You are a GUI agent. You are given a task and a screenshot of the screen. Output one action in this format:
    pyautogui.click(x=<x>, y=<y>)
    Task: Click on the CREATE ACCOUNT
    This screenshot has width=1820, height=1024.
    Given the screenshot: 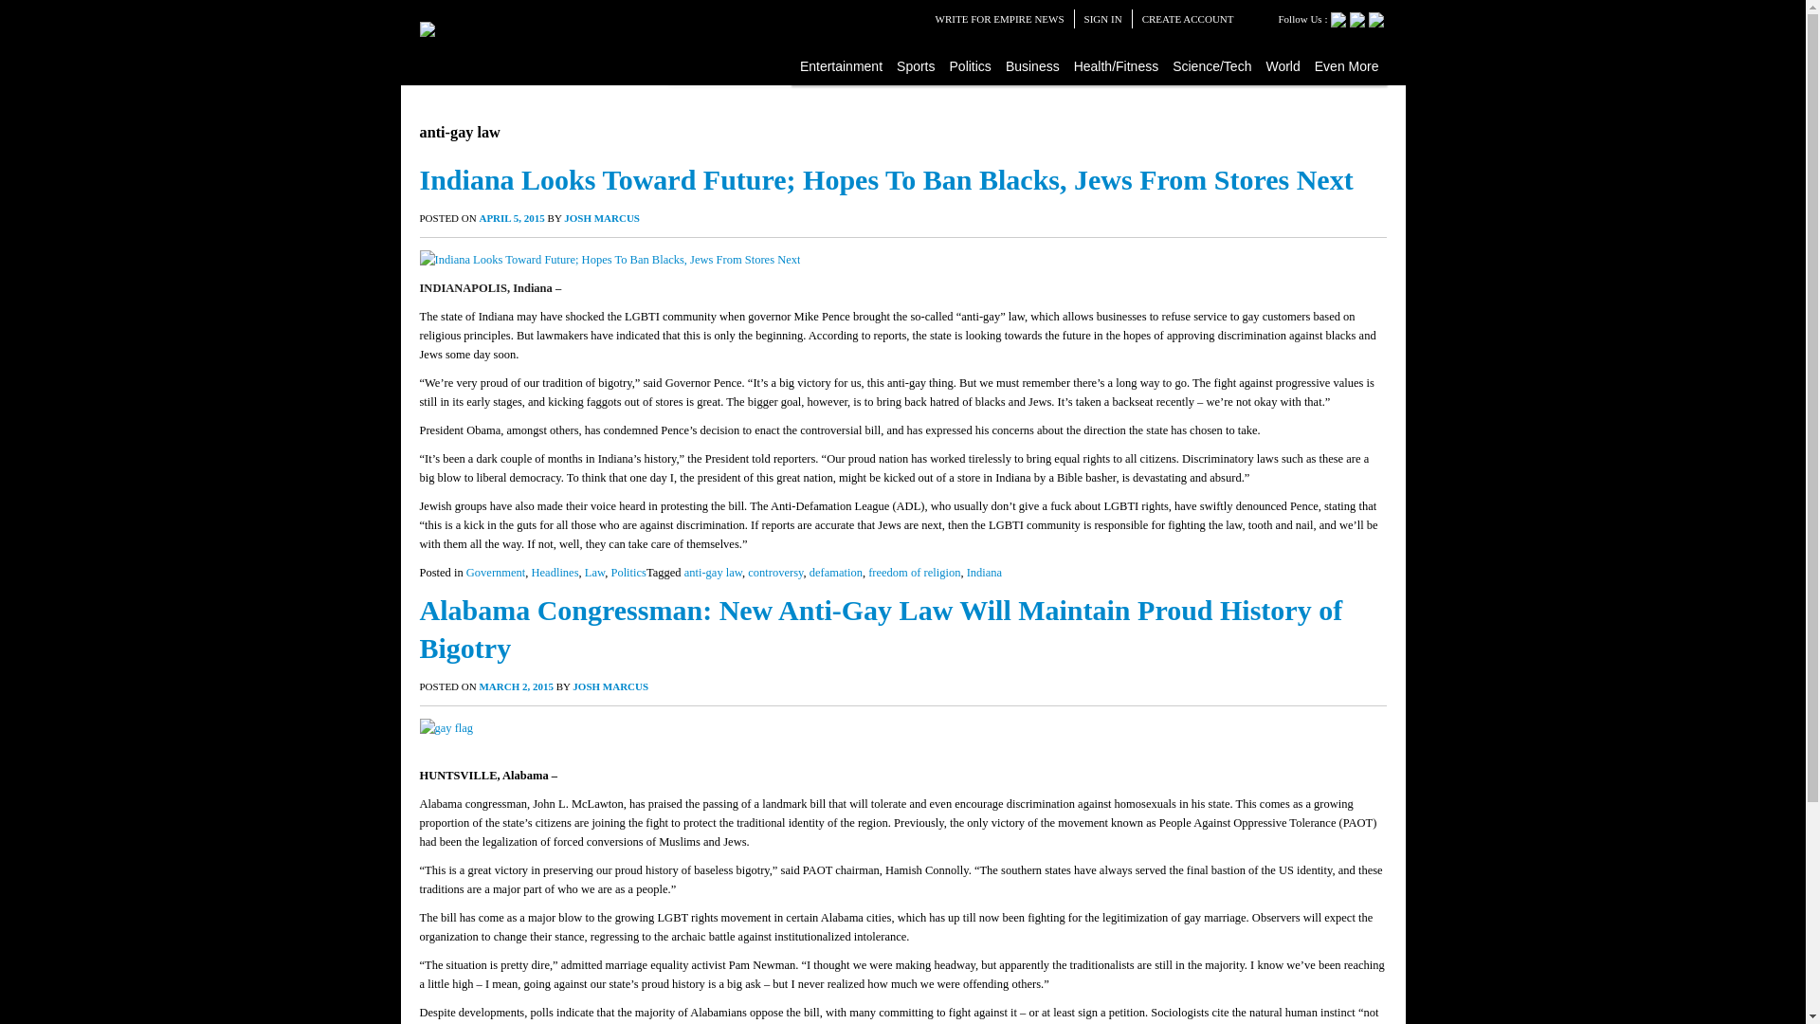 What is the action you would take?
    pyautogui.click(x=1188, y=19)
    